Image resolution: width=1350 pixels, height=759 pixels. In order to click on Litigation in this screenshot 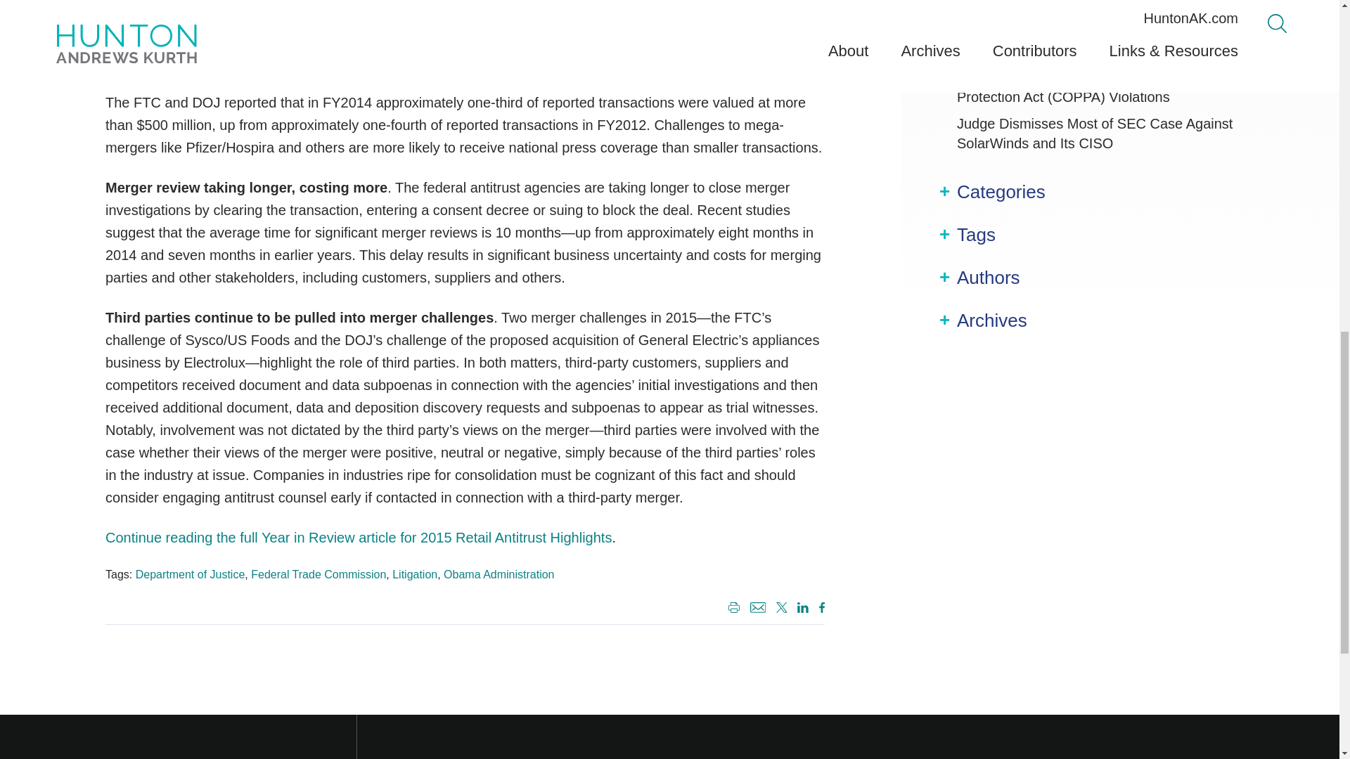, I will do `click(415, 574)`.